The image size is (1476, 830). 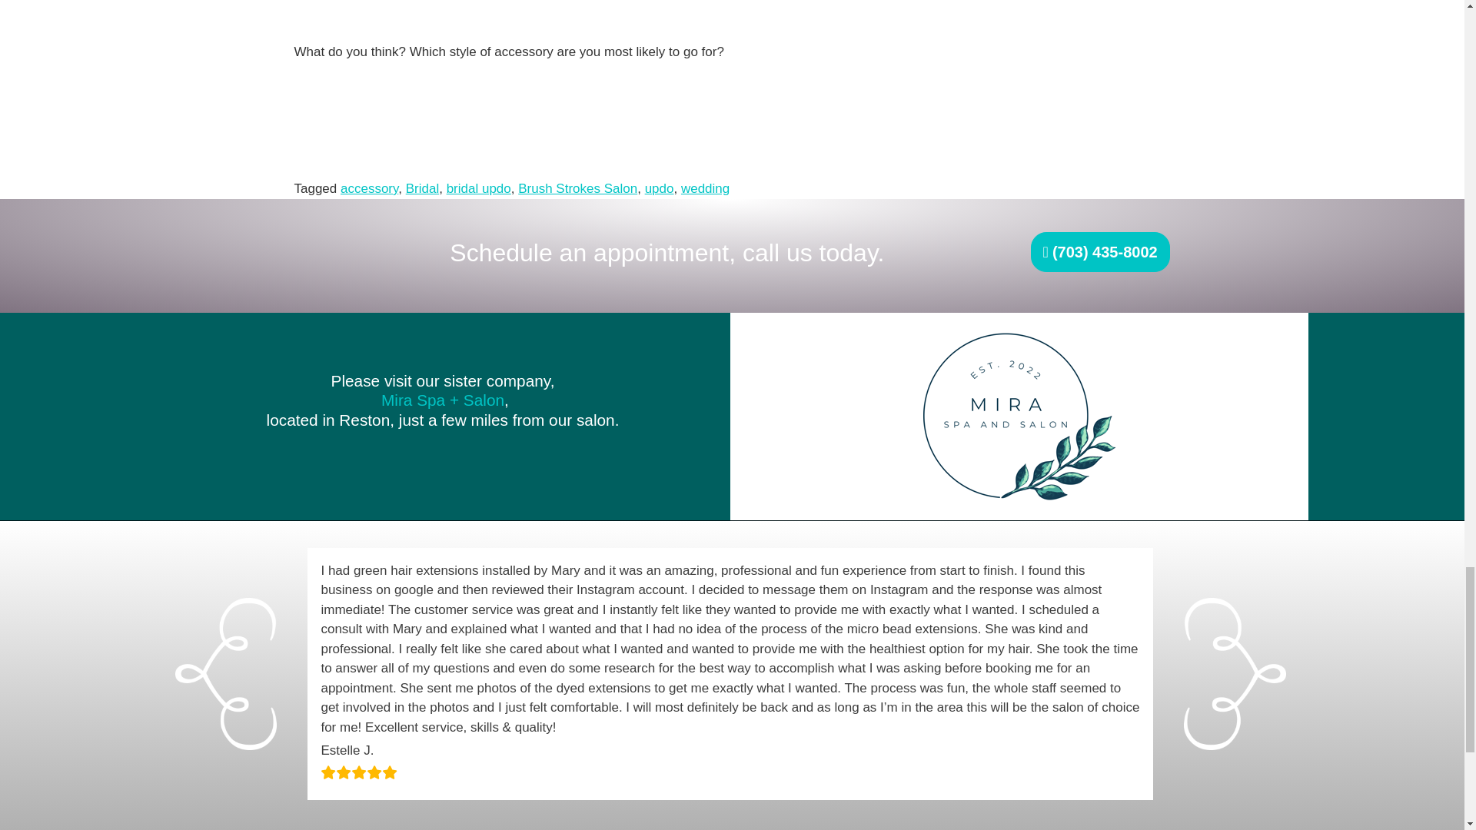 I want to click on wedding, so click(x=704, y=188).